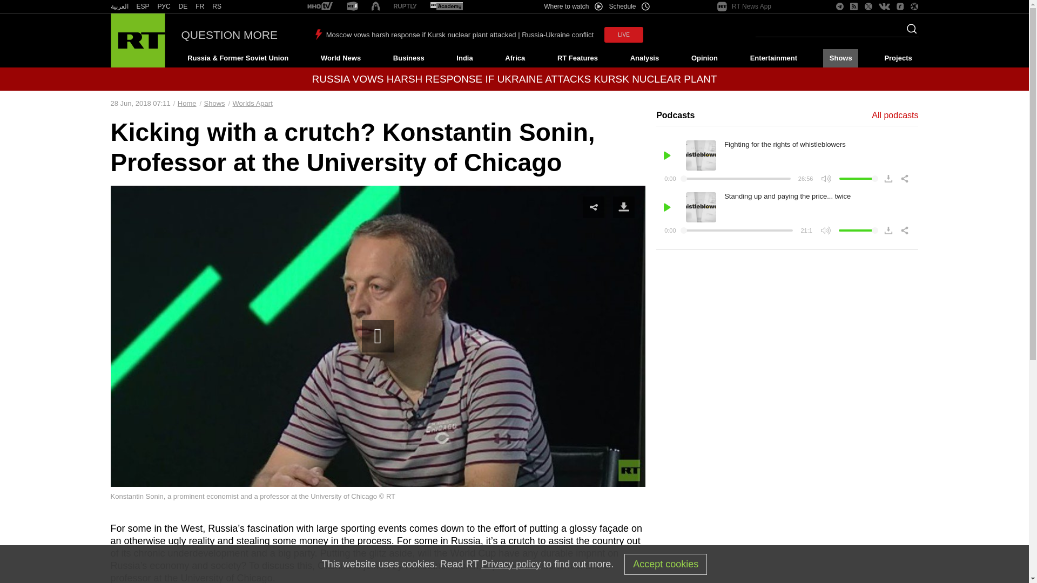  Describe the element at coordinates (704, 58) in the screenshot. I see `Opinion` at that location.